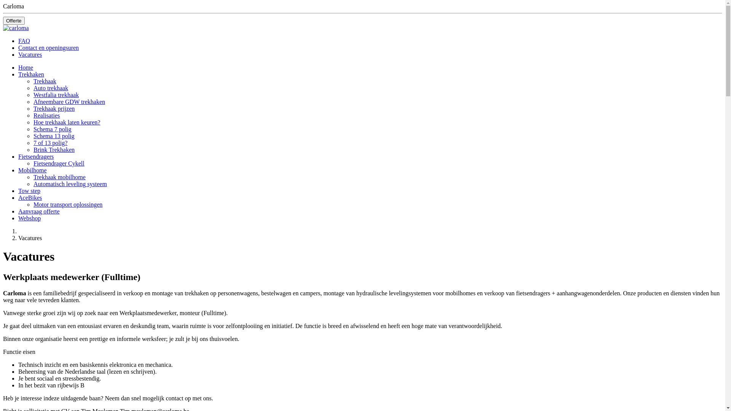 The width and height of the screenshot is (731, 411). What do you see at coordinates (36, 157) in the screenshot?
I see `Fietsendragers` at bounding box center [36, 157].